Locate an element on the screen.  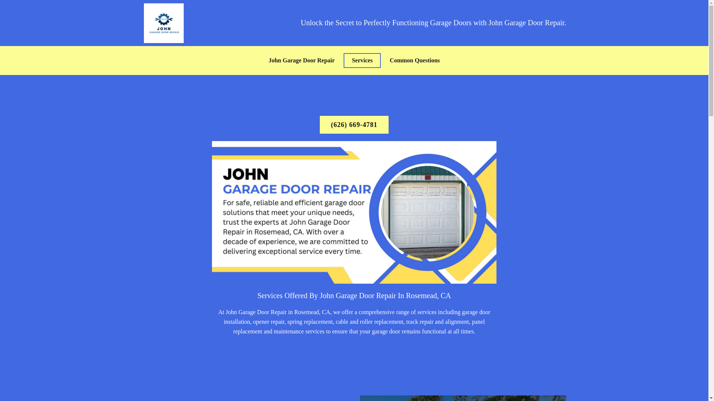
John Garage Door Repair is located at coordinates (164, 23).